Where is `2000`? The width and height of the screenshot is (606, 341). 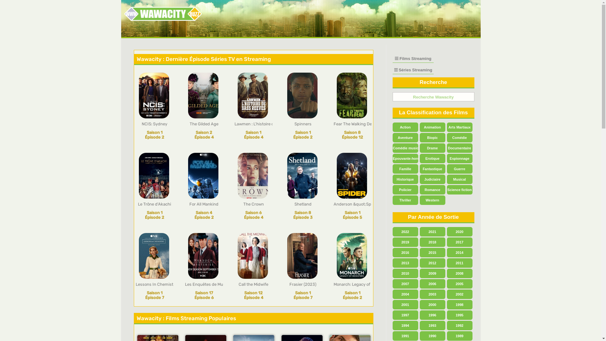
2000 is located at coordinates (432, 305).